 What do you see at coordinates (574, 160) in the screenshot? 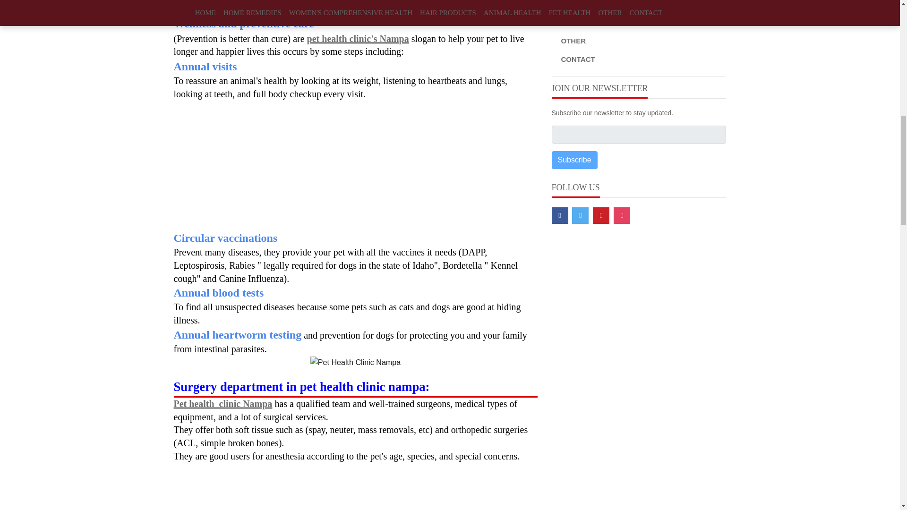
I see `Subscribe` at bounding box center [574, 160].